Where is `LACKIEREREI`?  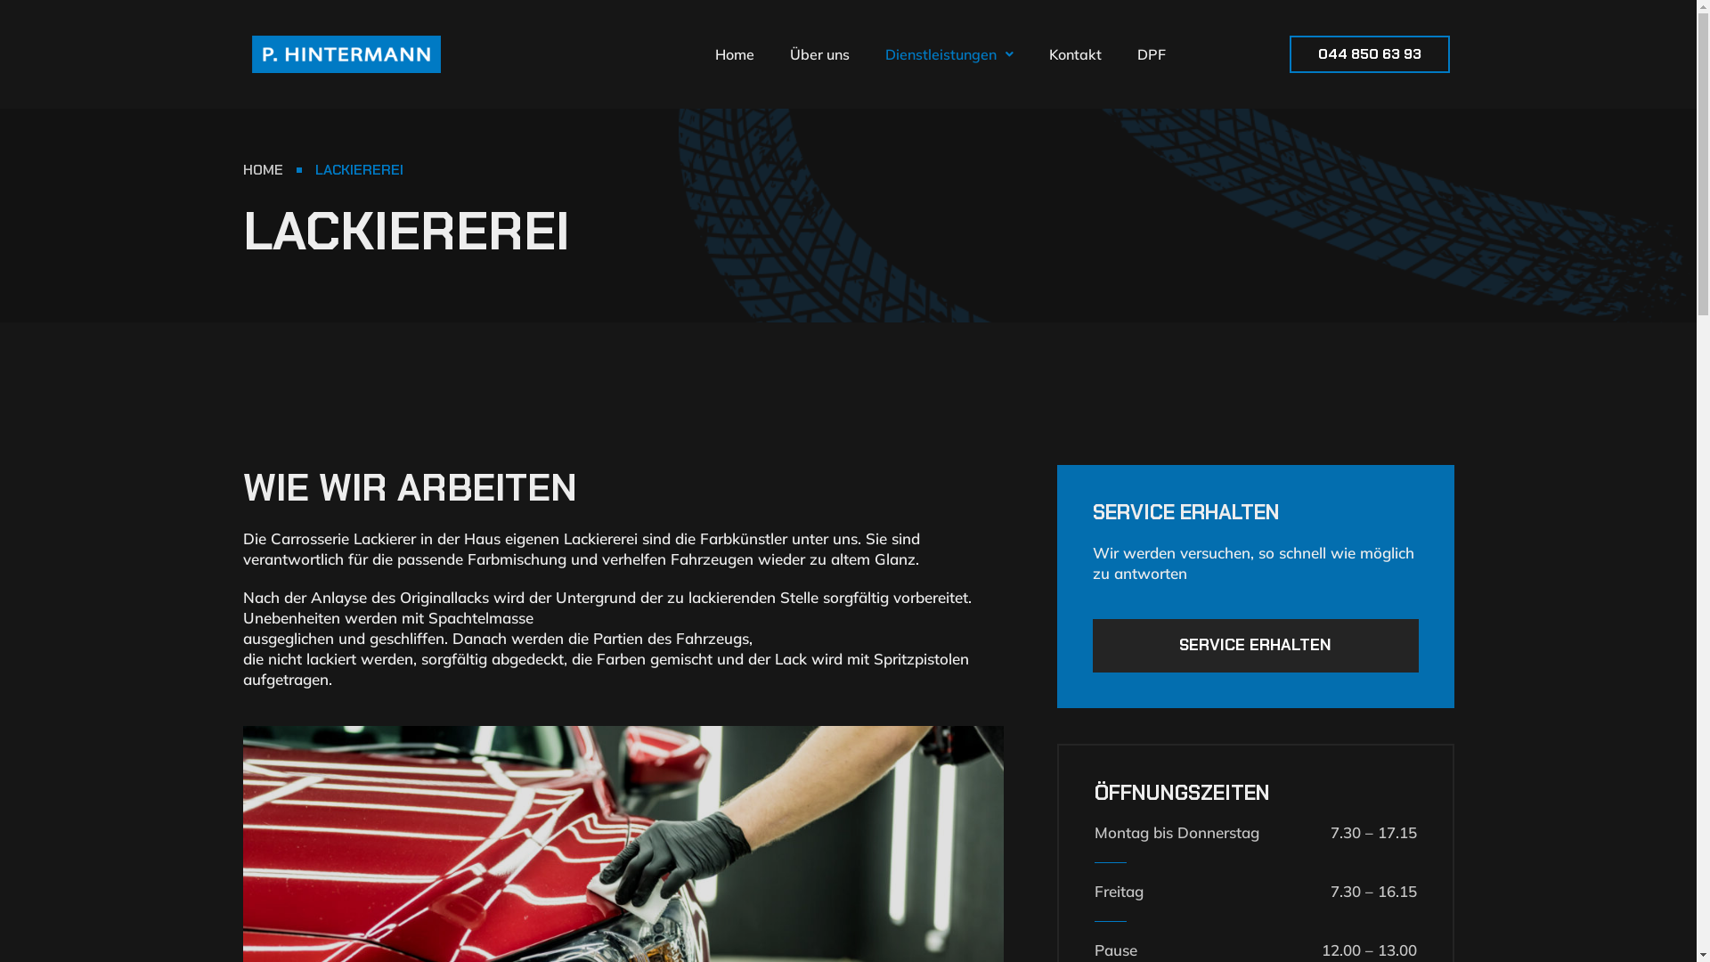 LACKIEREREI is located at coordinates (360, 170).